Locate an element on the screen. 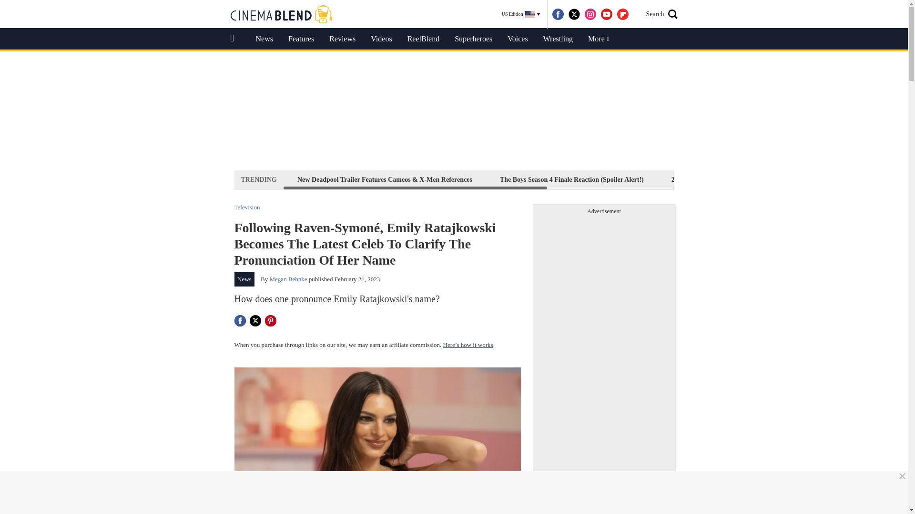 This screenshot has height=514, width=915. Television is located at coordinates (247, 207).